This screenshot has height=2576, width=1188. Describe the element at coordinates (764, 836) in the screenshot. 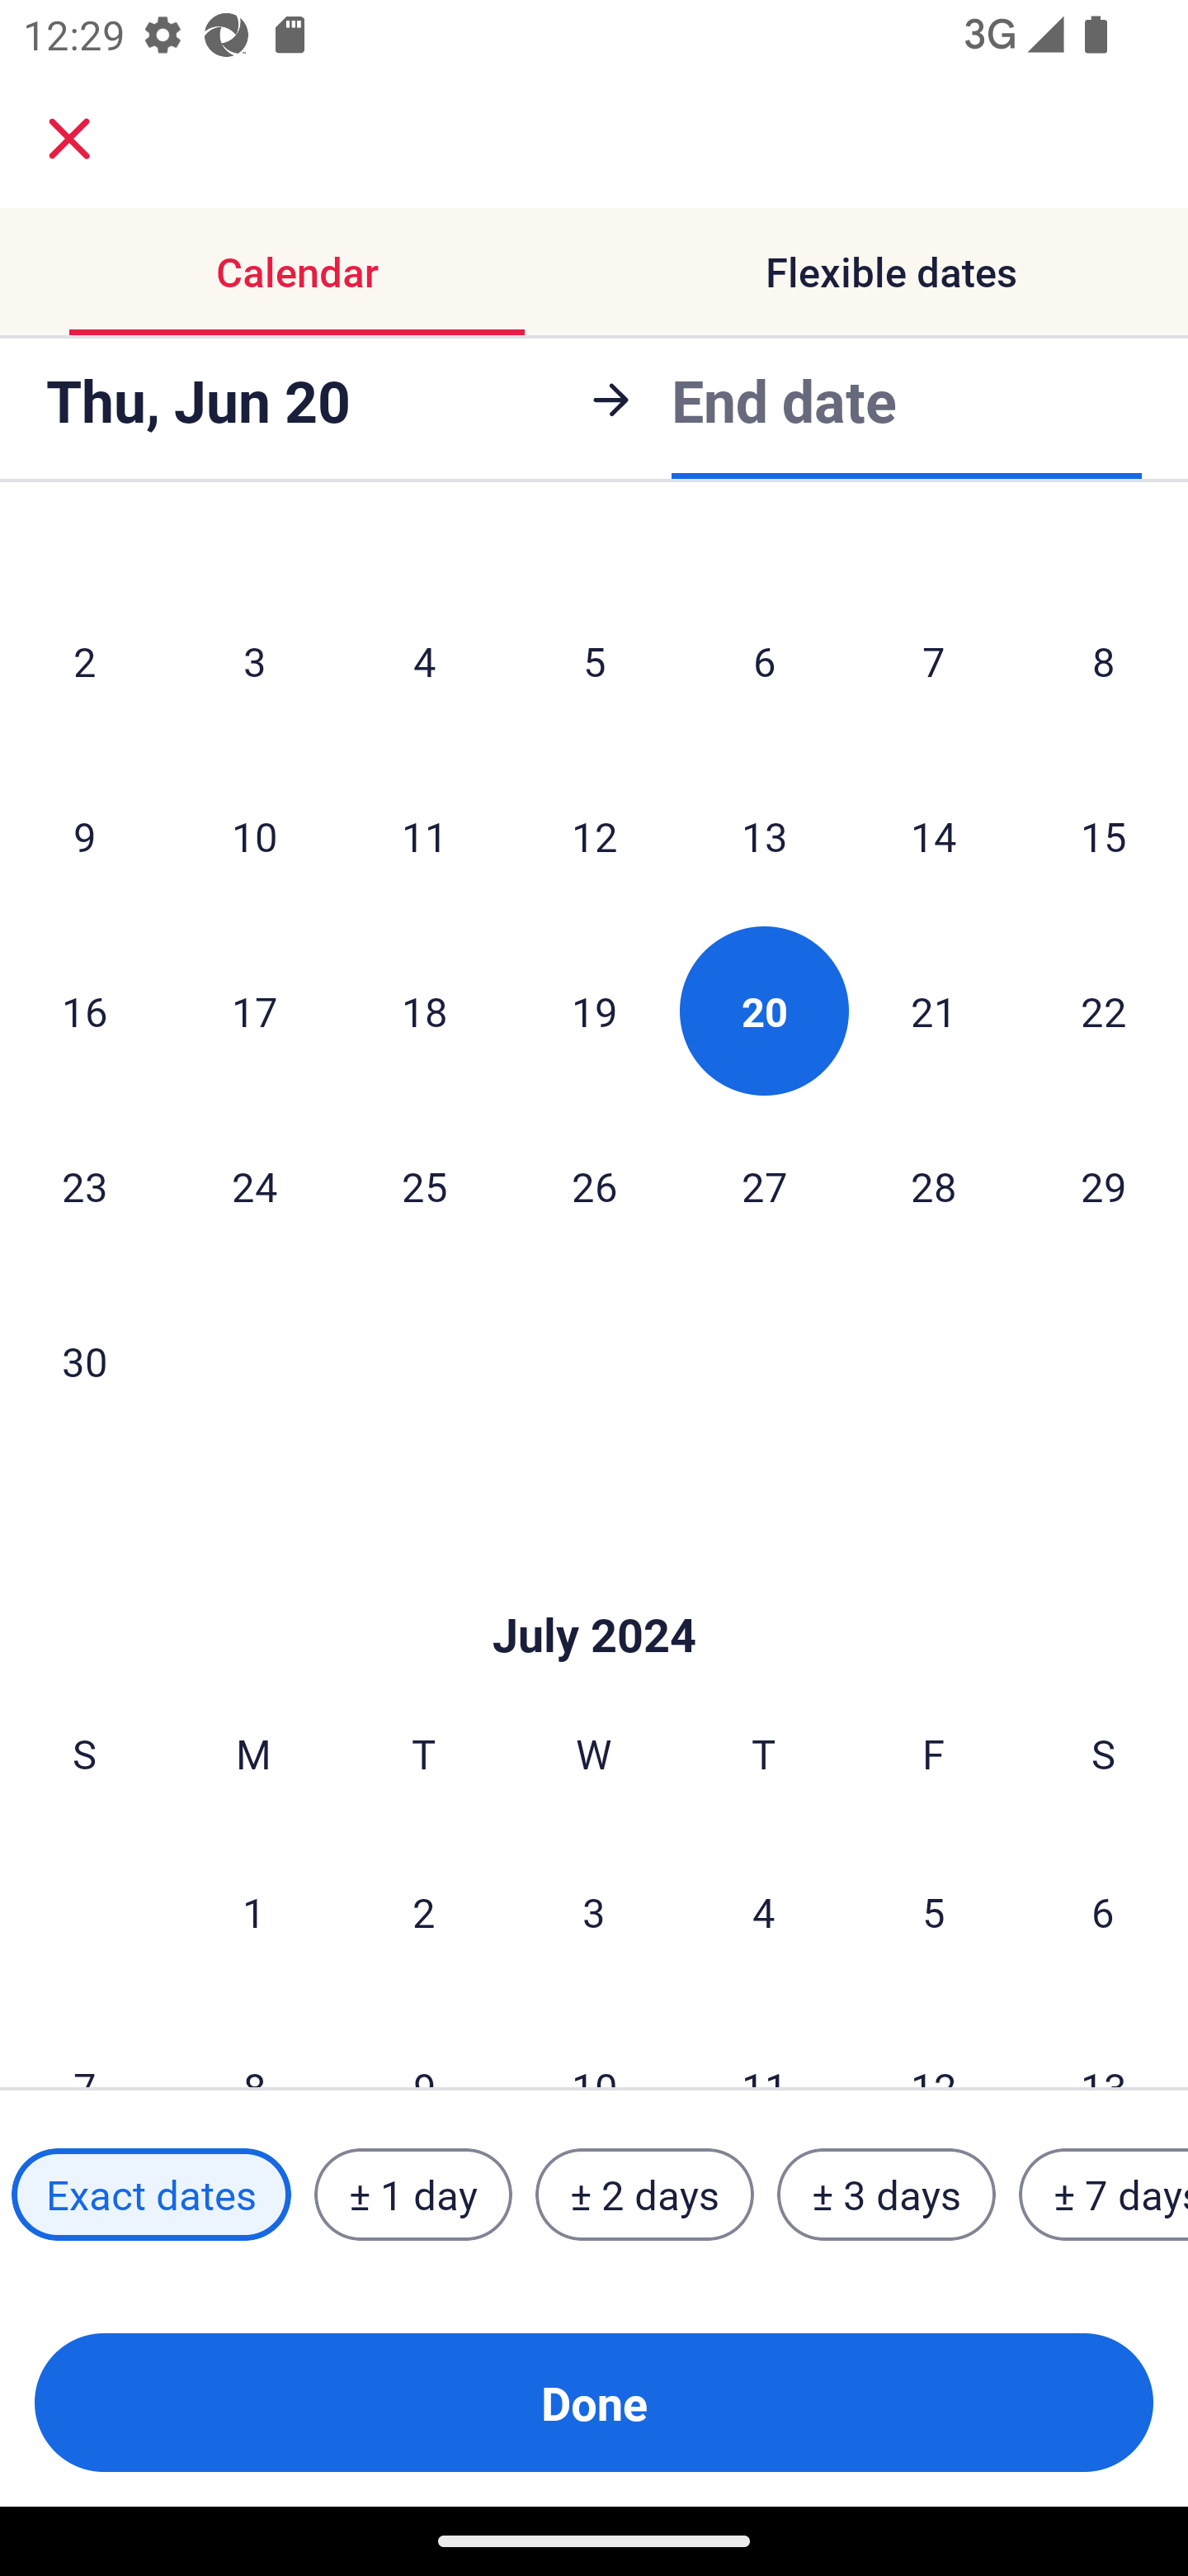

I see `13 Thursday, June 13, 2024` at that location.